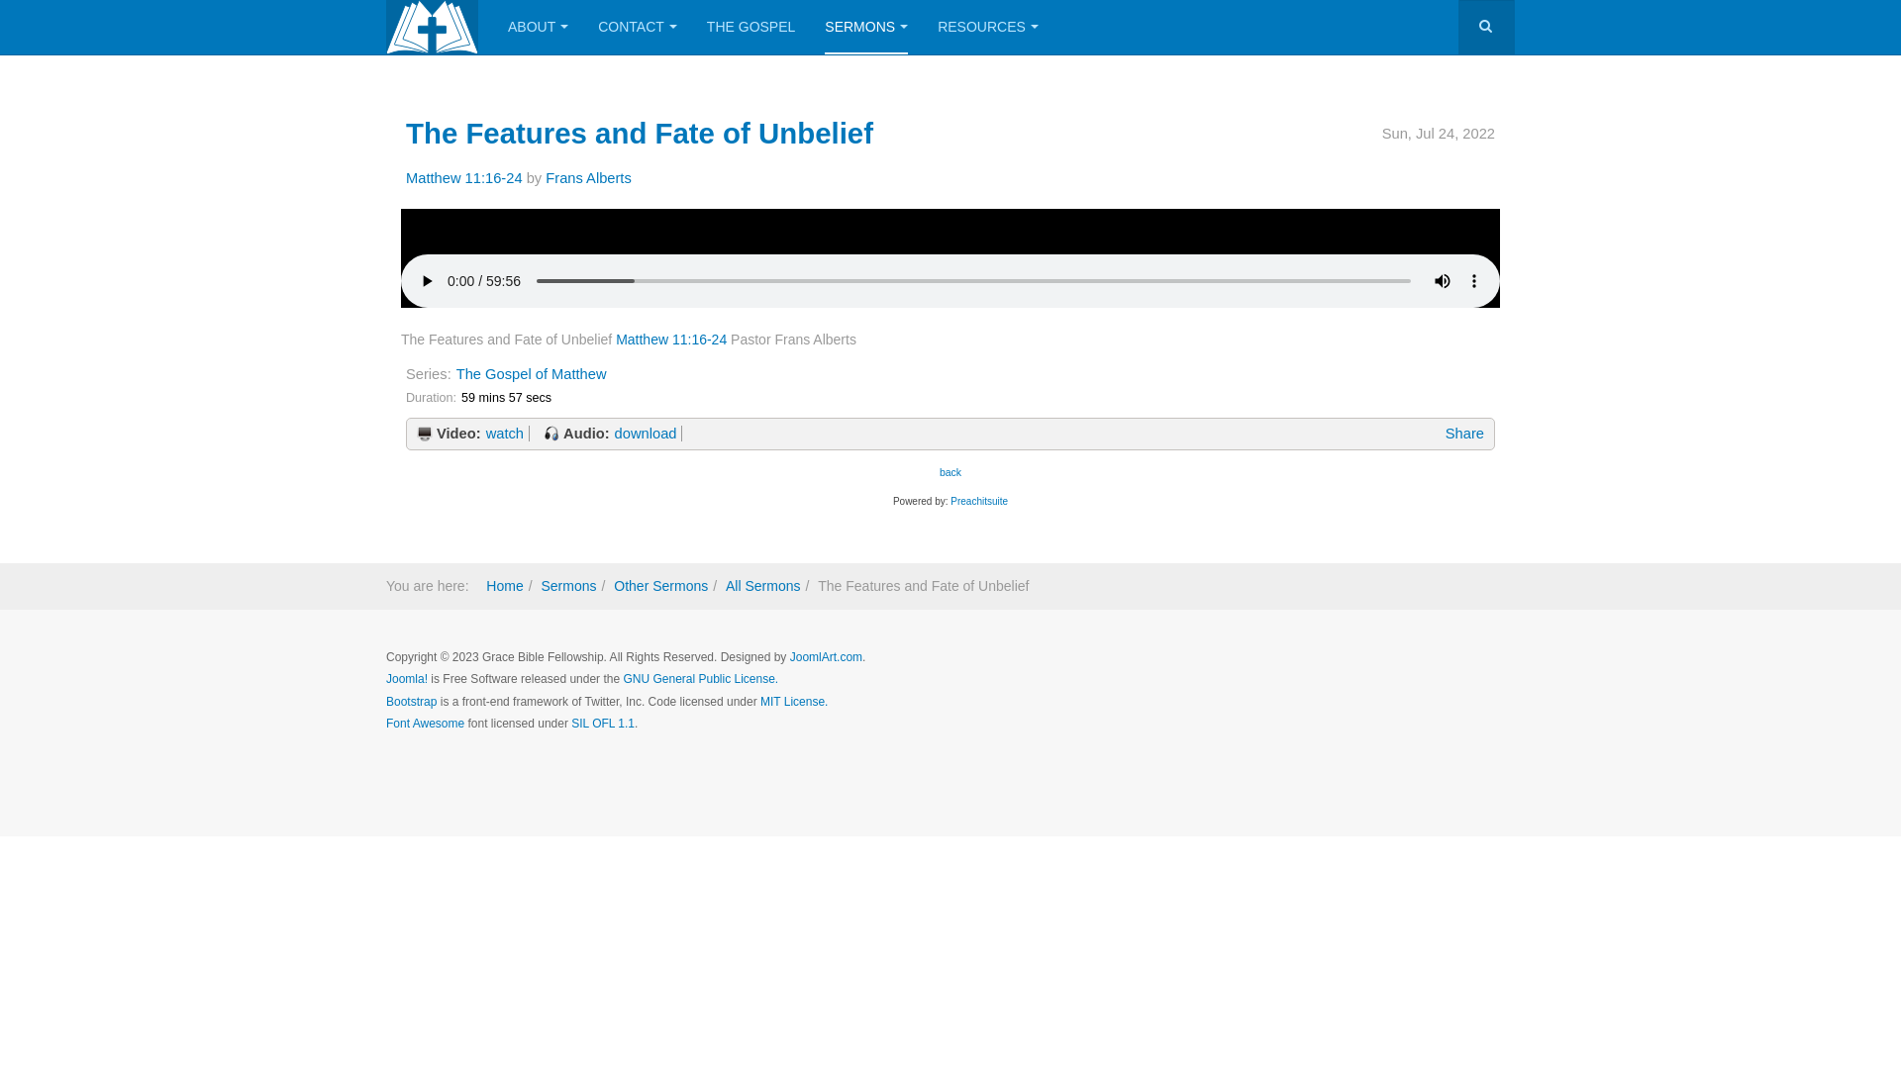 The image size is (1901, 1069). What do you see at coordinates (426, 724) in the screenshot?
I see `Font Awesome` at bounding box center [426, 724].